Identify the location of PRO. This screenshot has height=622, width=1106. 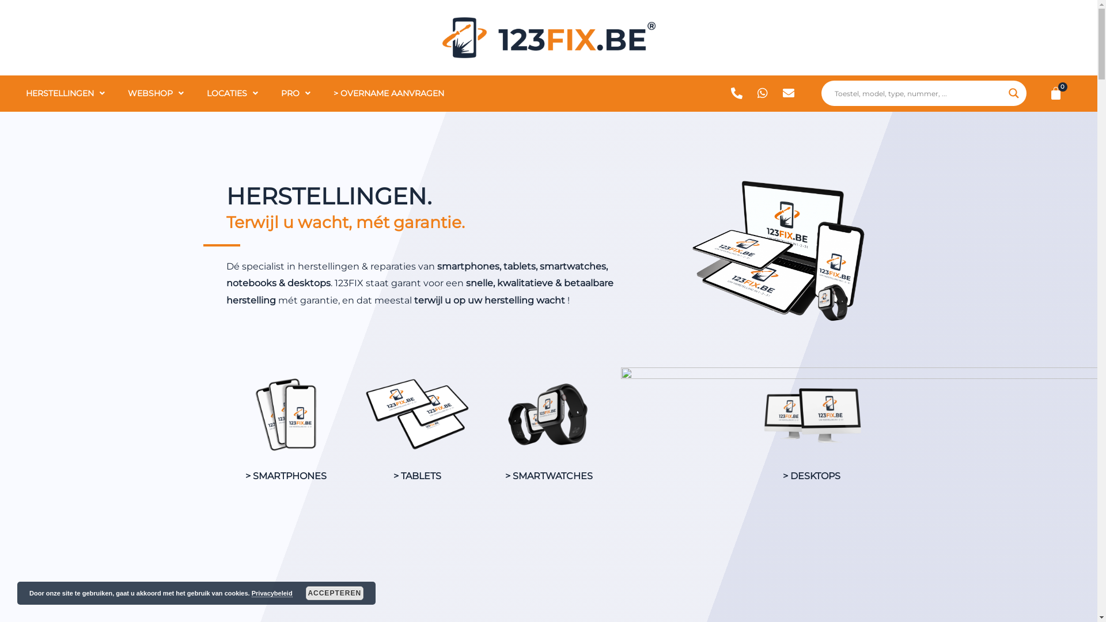
(296, 93).